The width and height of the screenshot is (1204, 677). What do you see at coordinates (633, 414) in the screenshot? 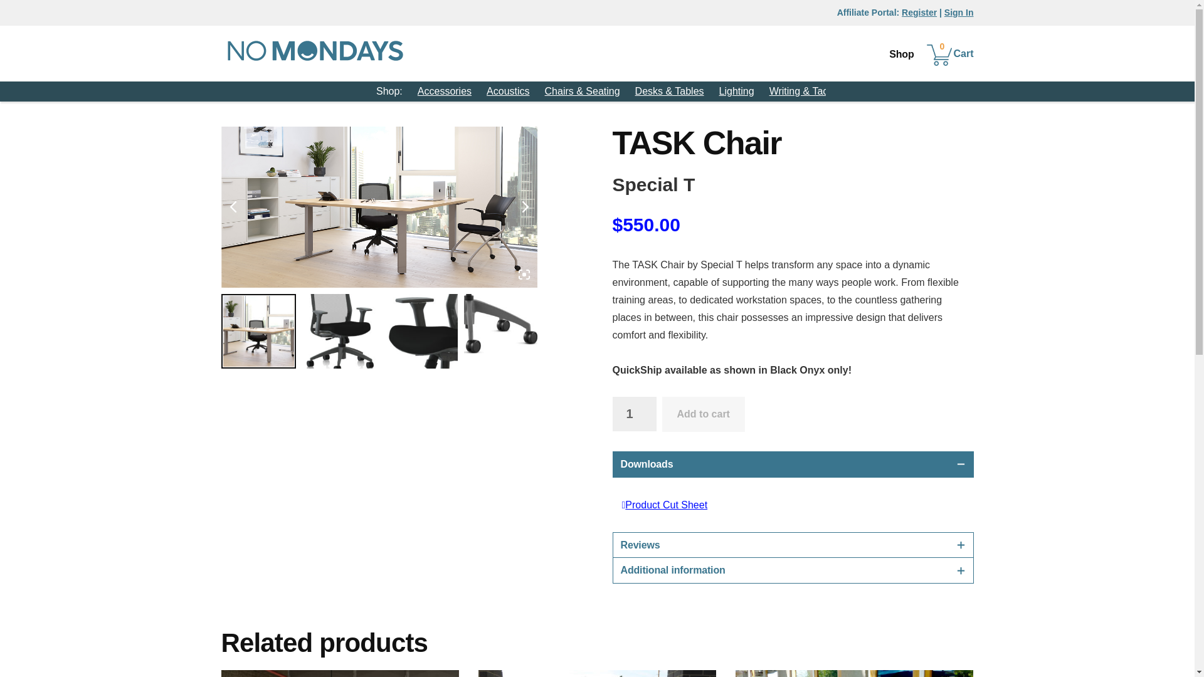
I see `1` at bounding box center [633, 414].